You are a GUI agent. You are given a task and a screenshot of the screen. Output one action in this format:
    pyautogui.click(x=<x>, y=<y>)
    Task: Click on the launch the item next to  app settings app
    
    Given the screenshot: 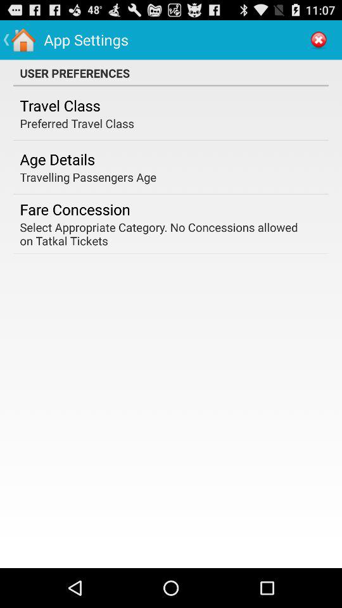 What is the action you would take?
    pyautogui.click(x=319, y=39)
    